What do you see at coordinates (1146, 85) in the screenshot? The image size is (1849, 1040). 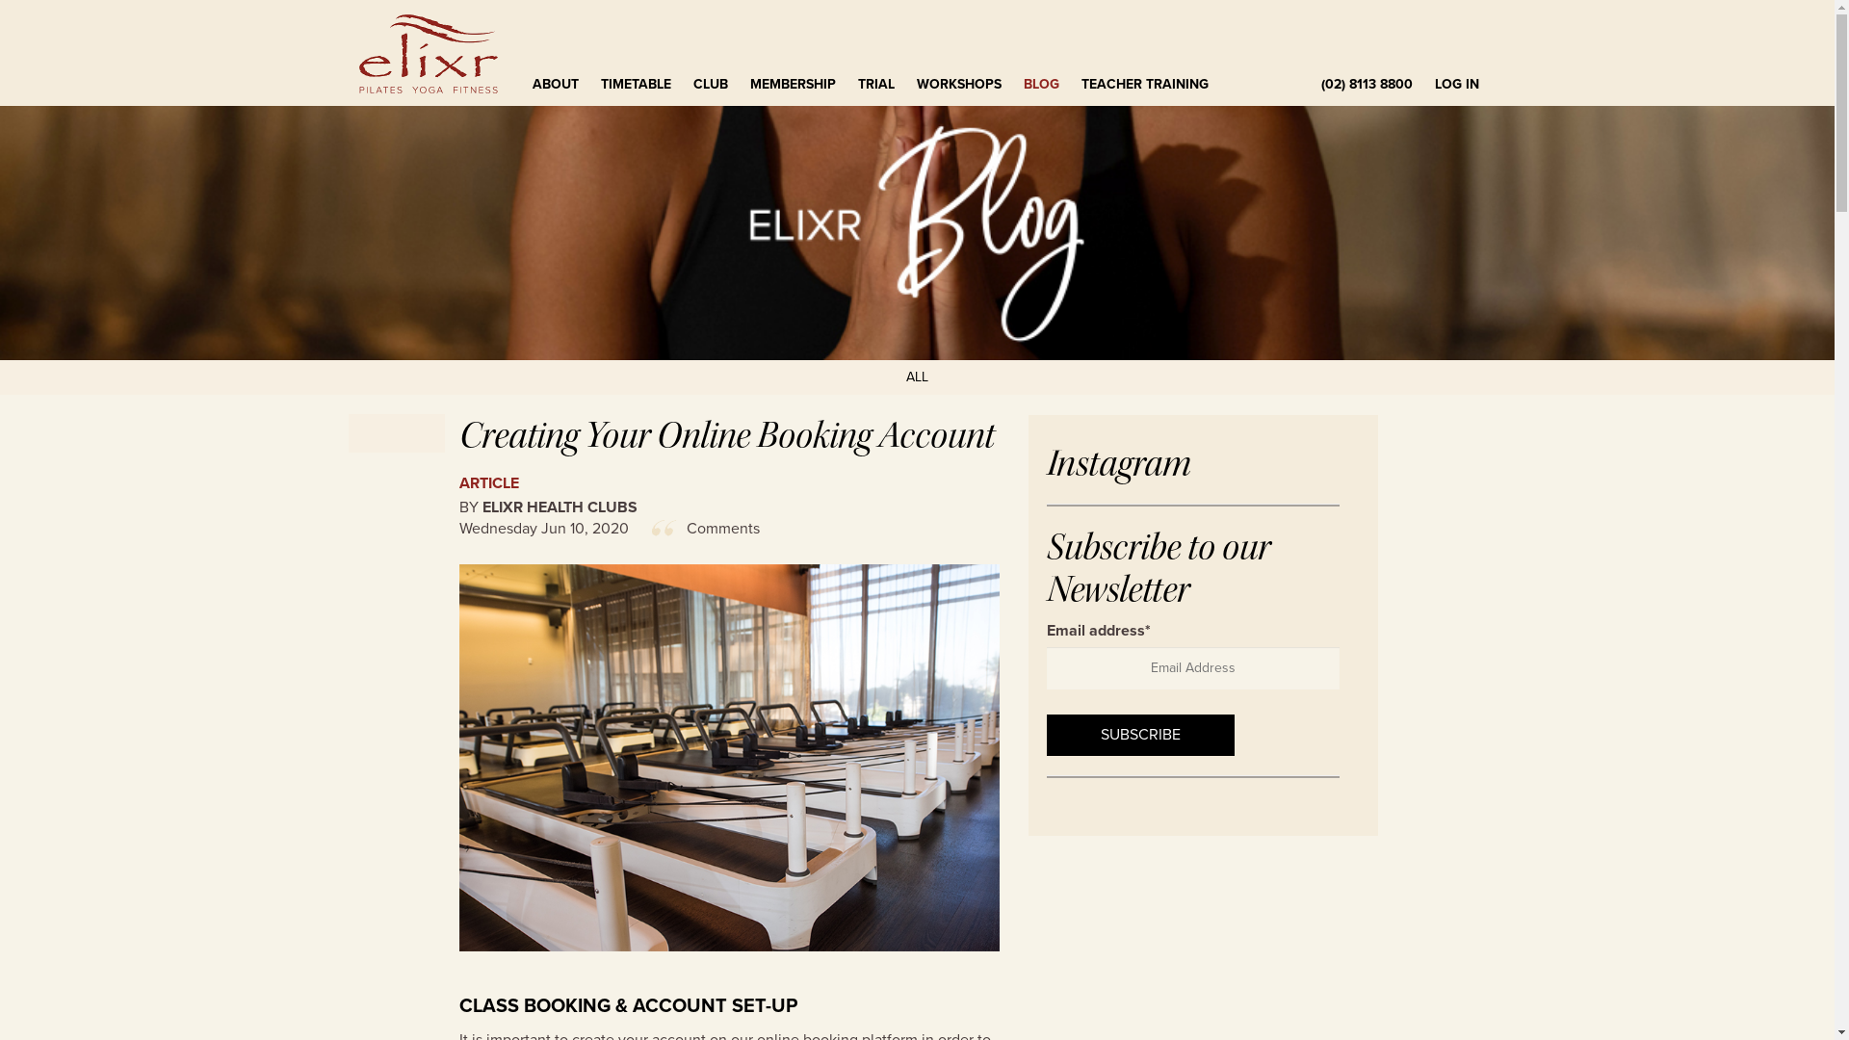 I see `TEACHER TRAINING` at bounding box center [1146, 85].